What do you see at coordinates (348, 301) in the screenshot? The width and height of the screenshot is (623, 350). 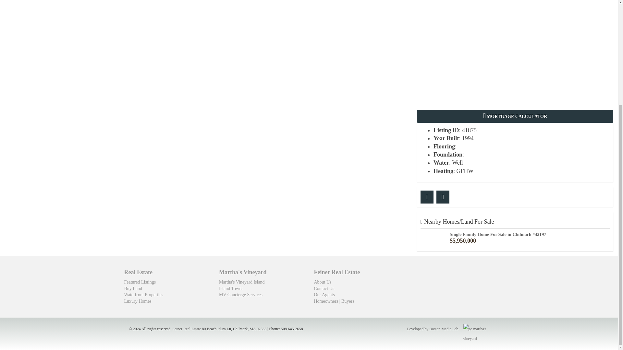 I see `buy a property with us` at bounding box center [348, 301].